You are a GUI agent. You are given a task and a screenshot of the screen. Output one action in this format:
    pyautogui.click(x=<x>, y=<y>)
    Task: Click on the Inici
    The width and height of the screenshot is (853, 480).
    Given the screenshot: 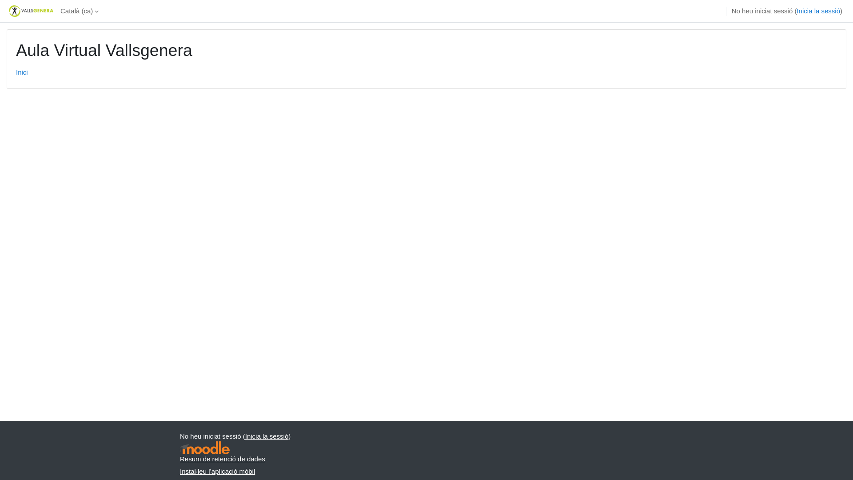 What is the action you would take?
    pyautogui.click(x=22, y=72)
    